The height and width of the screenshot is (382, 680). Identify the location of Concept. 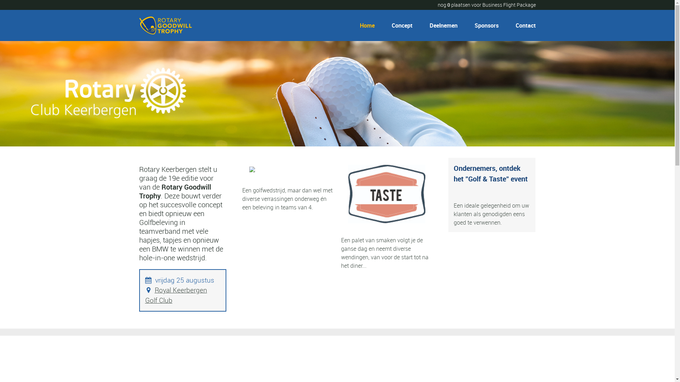
(402, 25).